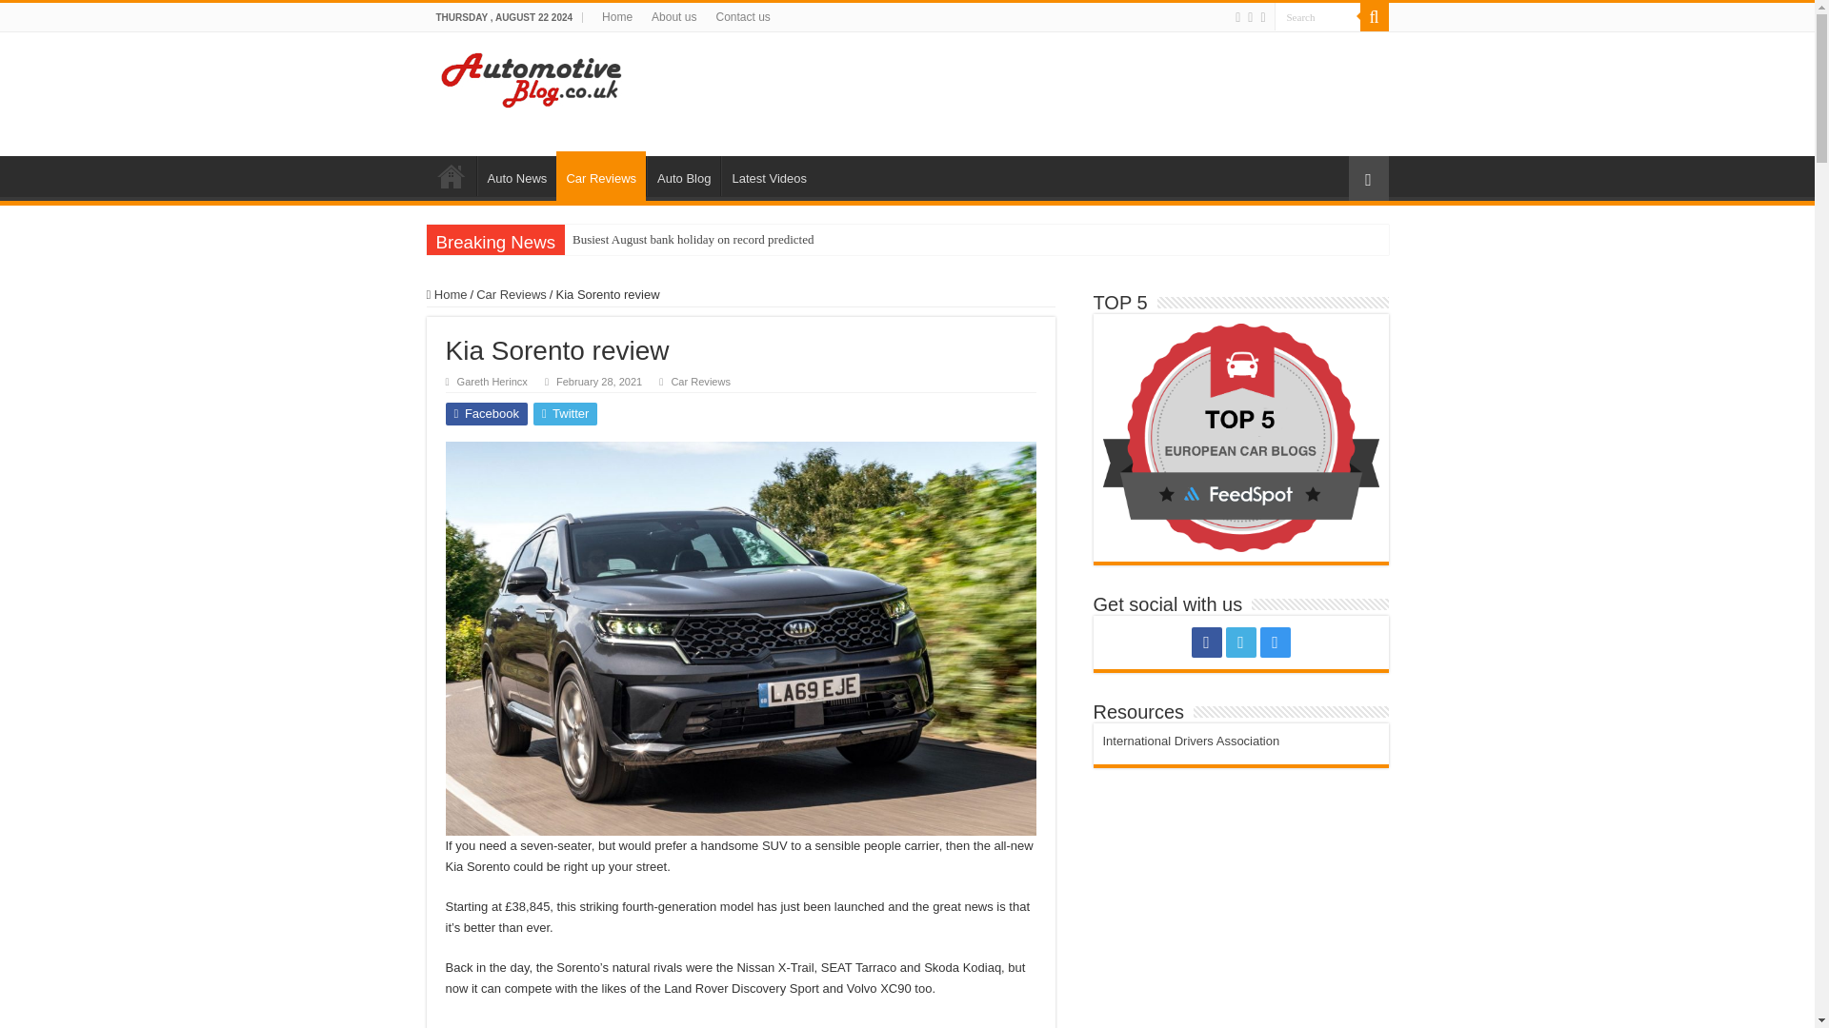 This screenshot has height=1028, width=1829. Describe the element at coordinates (566, 414) in the screenshot. I see `Twitter` at that location.